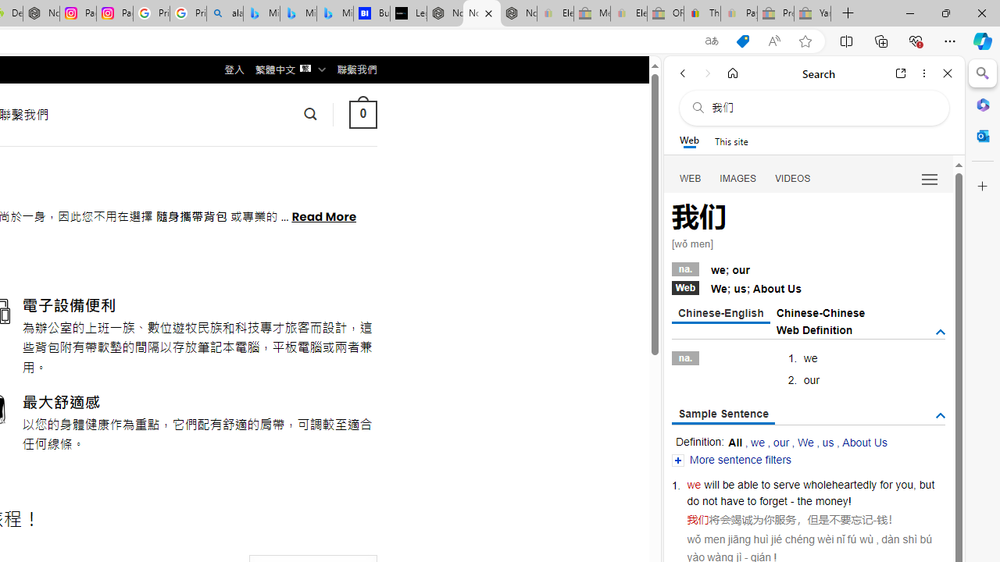  What do you see at coordinates (362, 114) in the screenshot?
I see ` 0 ` at bounding box center [362, 114].